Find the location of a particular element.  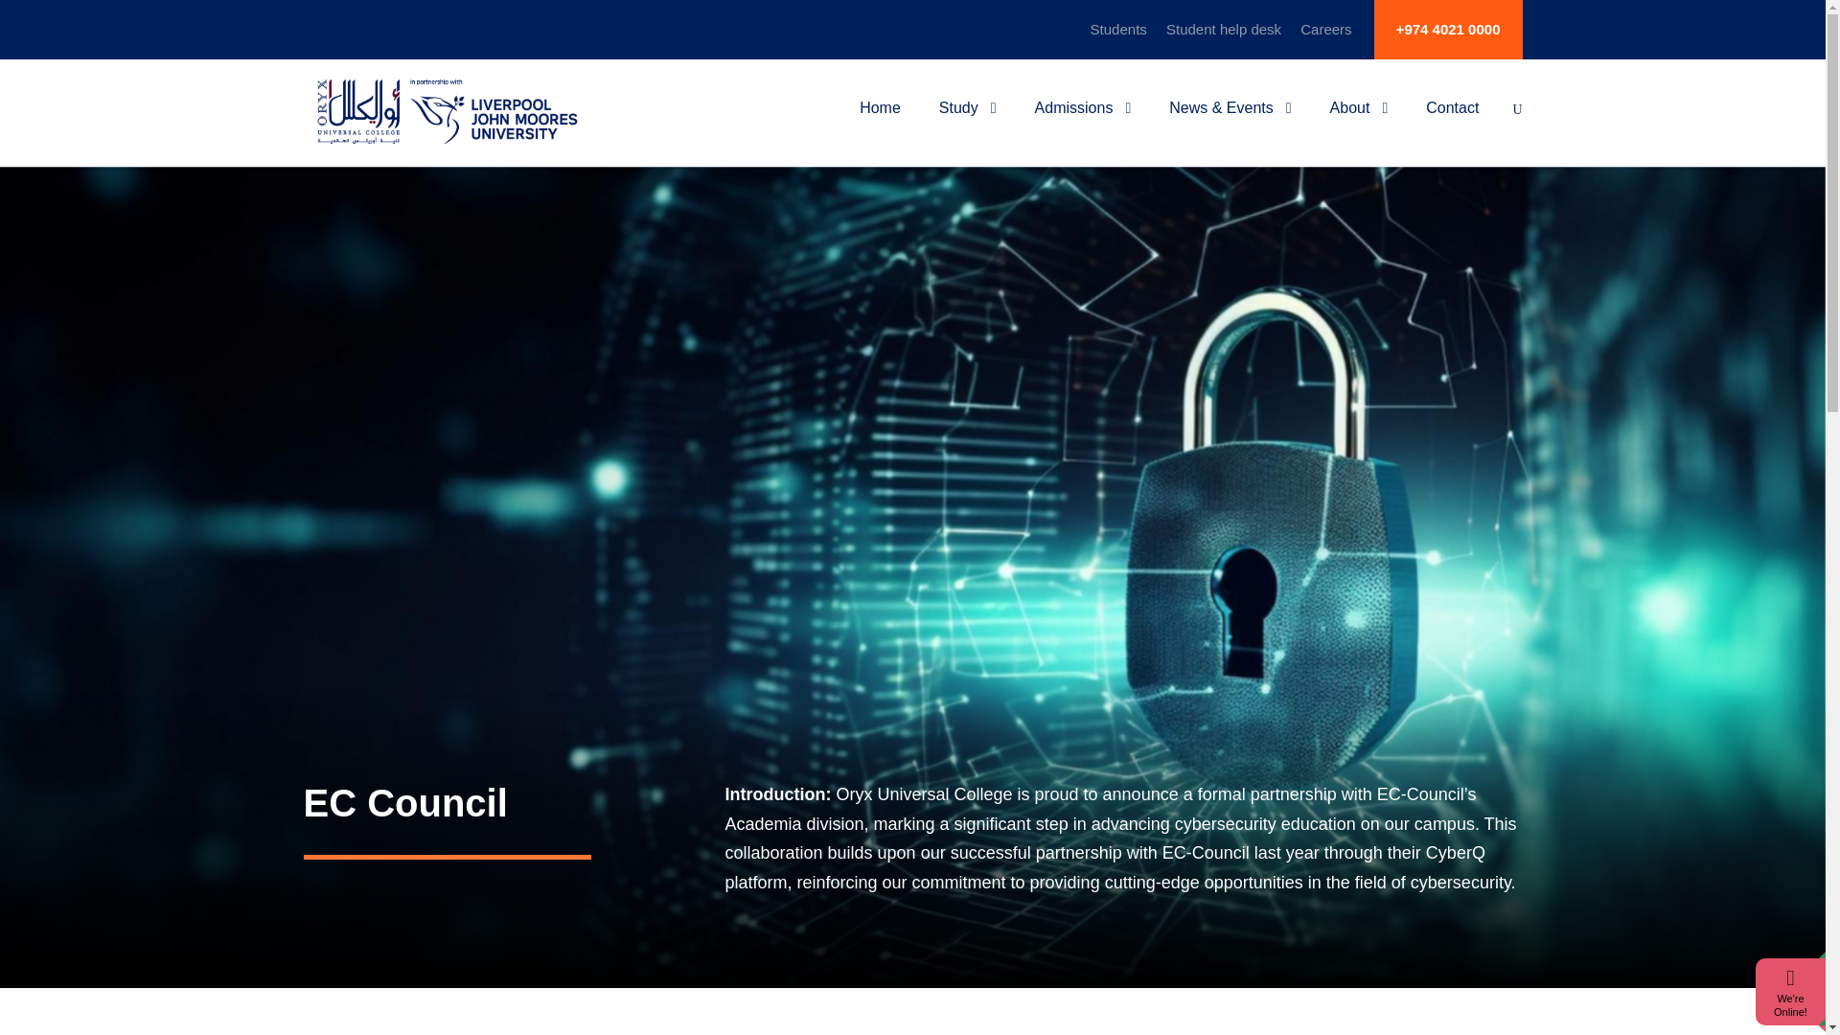

Careers is located at coordinates (1325, 37).